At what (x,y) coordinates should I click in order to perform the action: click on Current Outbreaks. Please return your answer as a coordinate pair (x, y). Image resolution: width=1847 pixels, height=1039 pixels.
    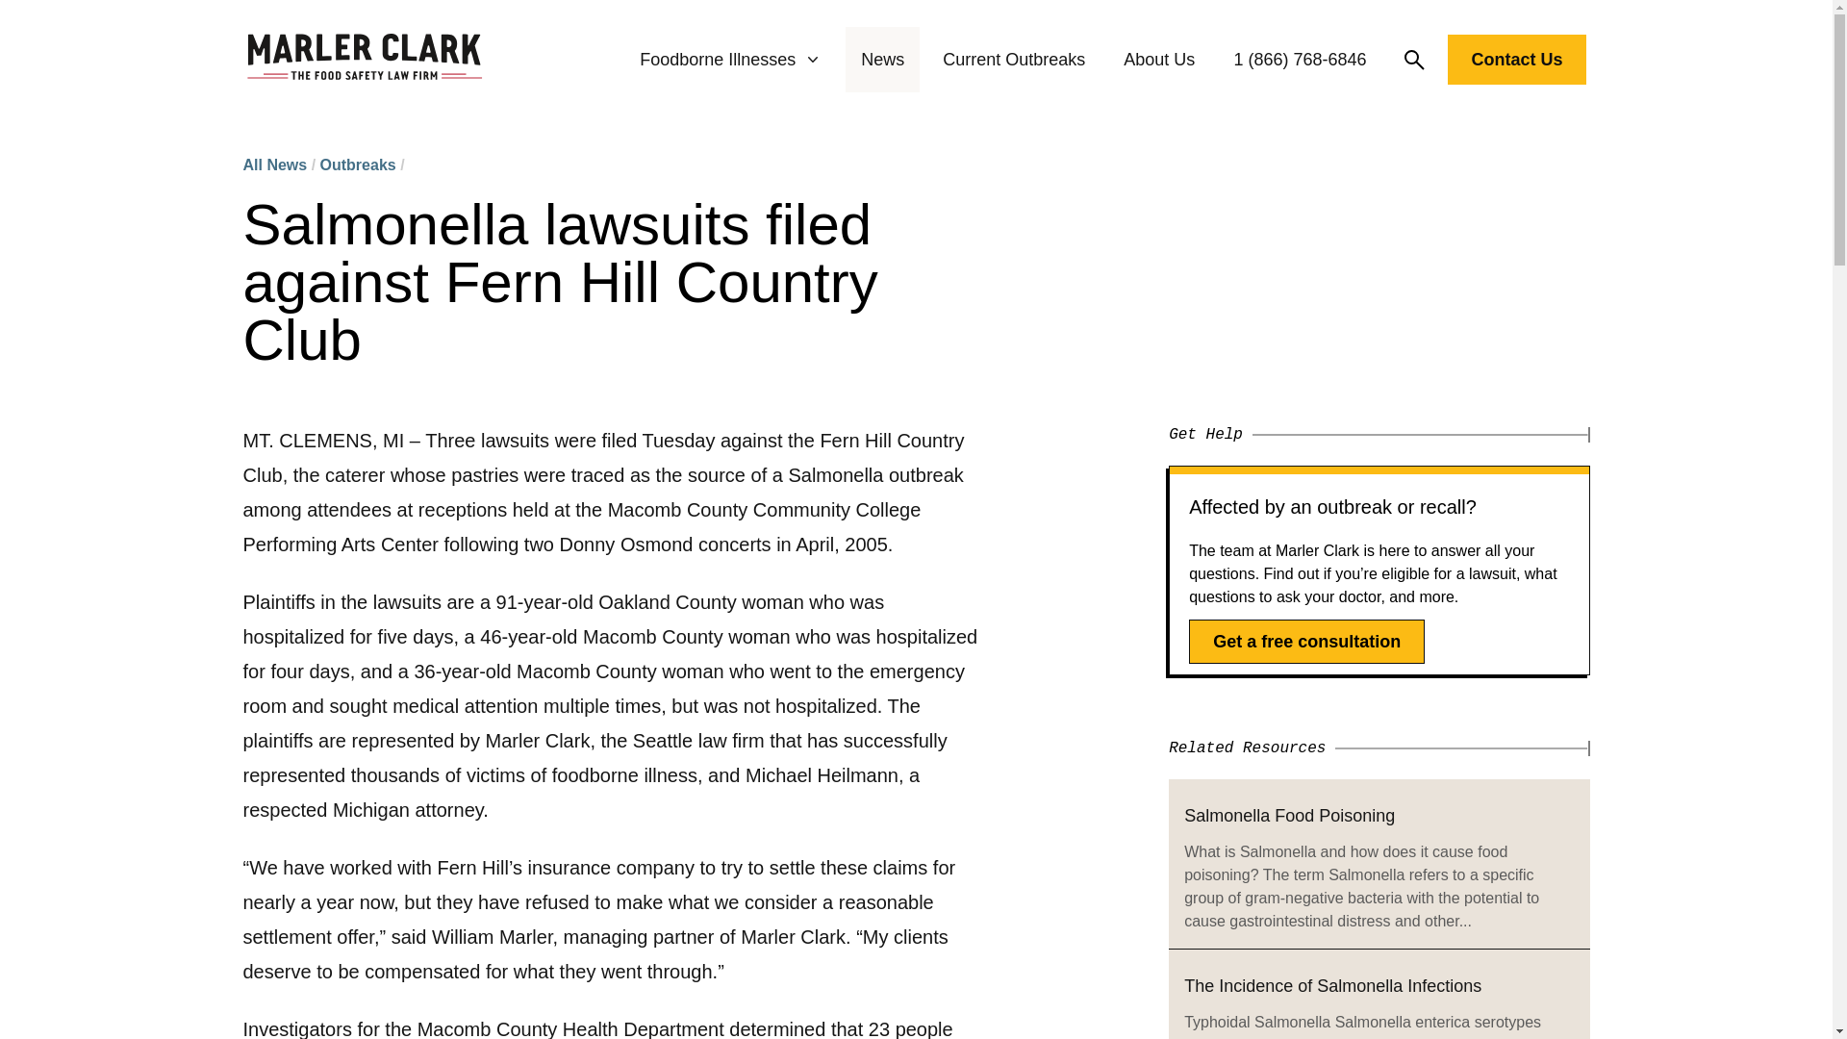
    Looking at the image, I should click on (1014, 60).